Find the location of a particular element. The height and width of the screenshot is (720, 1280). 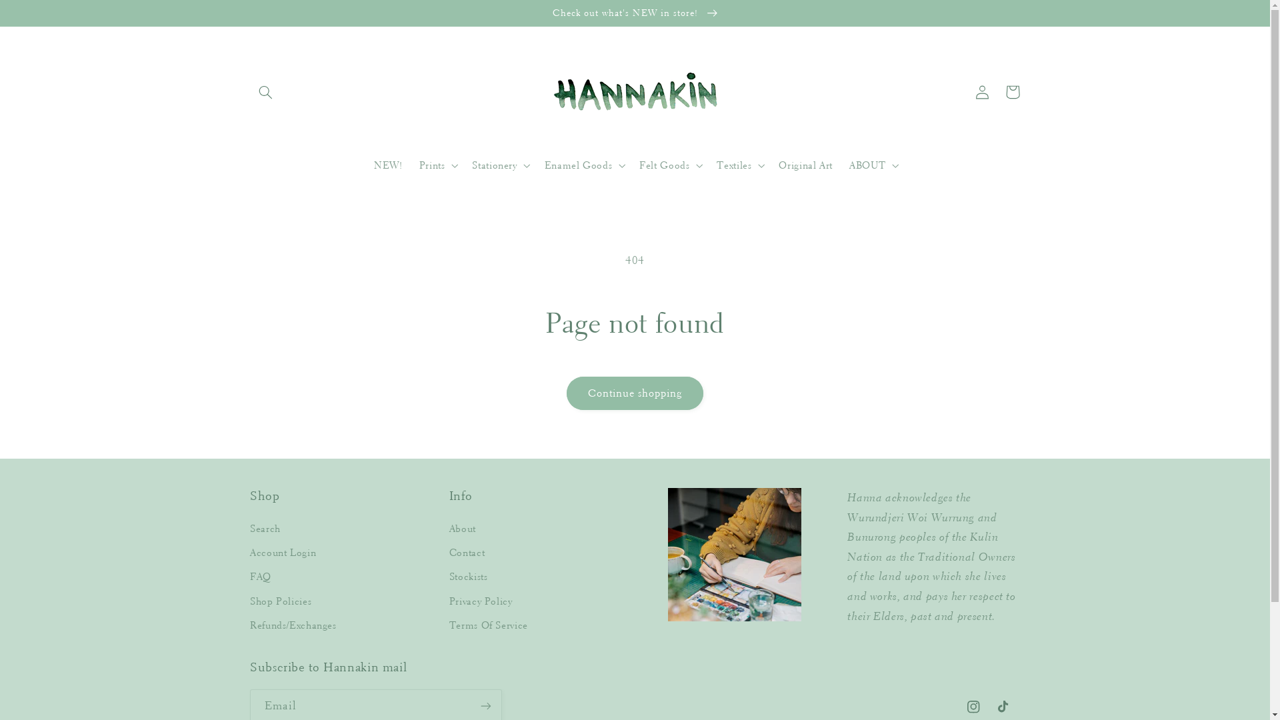

Terms Of Service is located at coordinates (489, 626).